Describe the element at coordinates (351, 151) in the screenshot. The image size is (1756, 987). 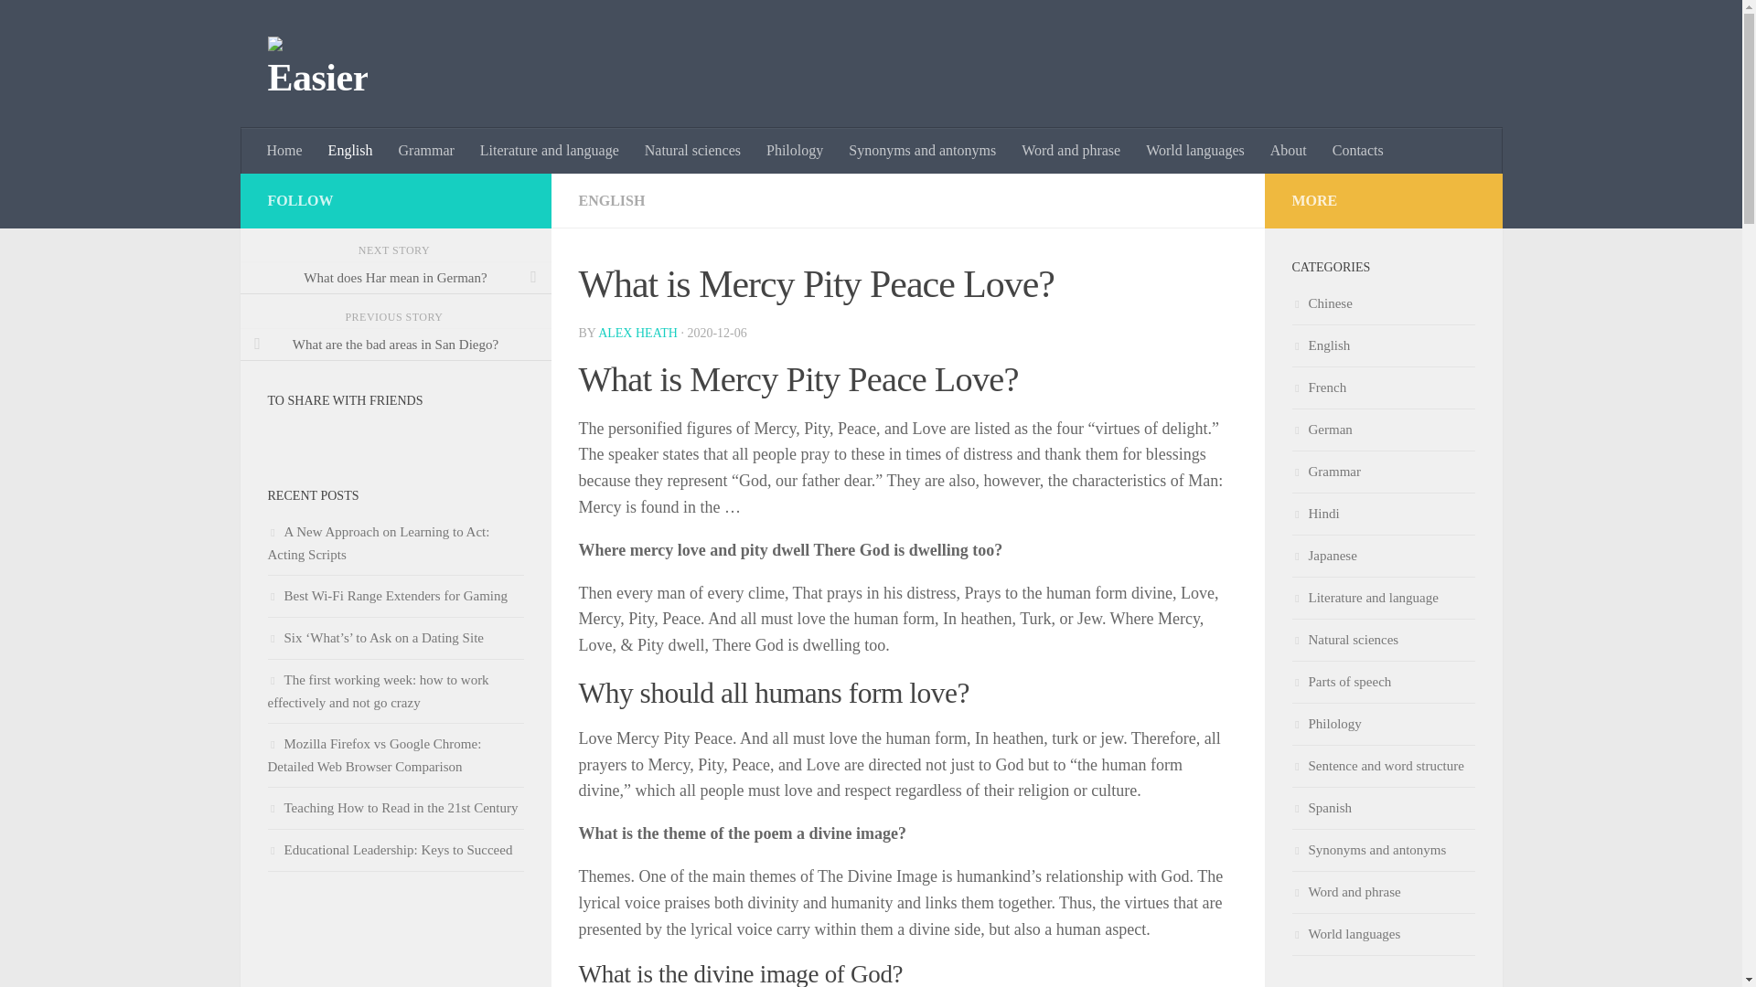
I see `English` at that location.